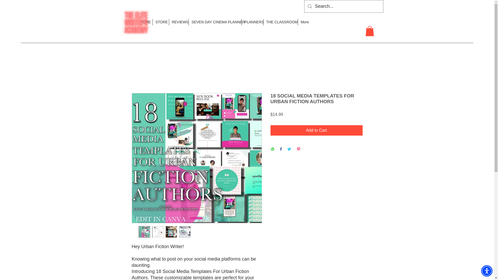 Image resolution: width=498 pixels, height=280 pixels. I want to click on SEVEN DAY CINEMA PLANNER, so click(215, 22).